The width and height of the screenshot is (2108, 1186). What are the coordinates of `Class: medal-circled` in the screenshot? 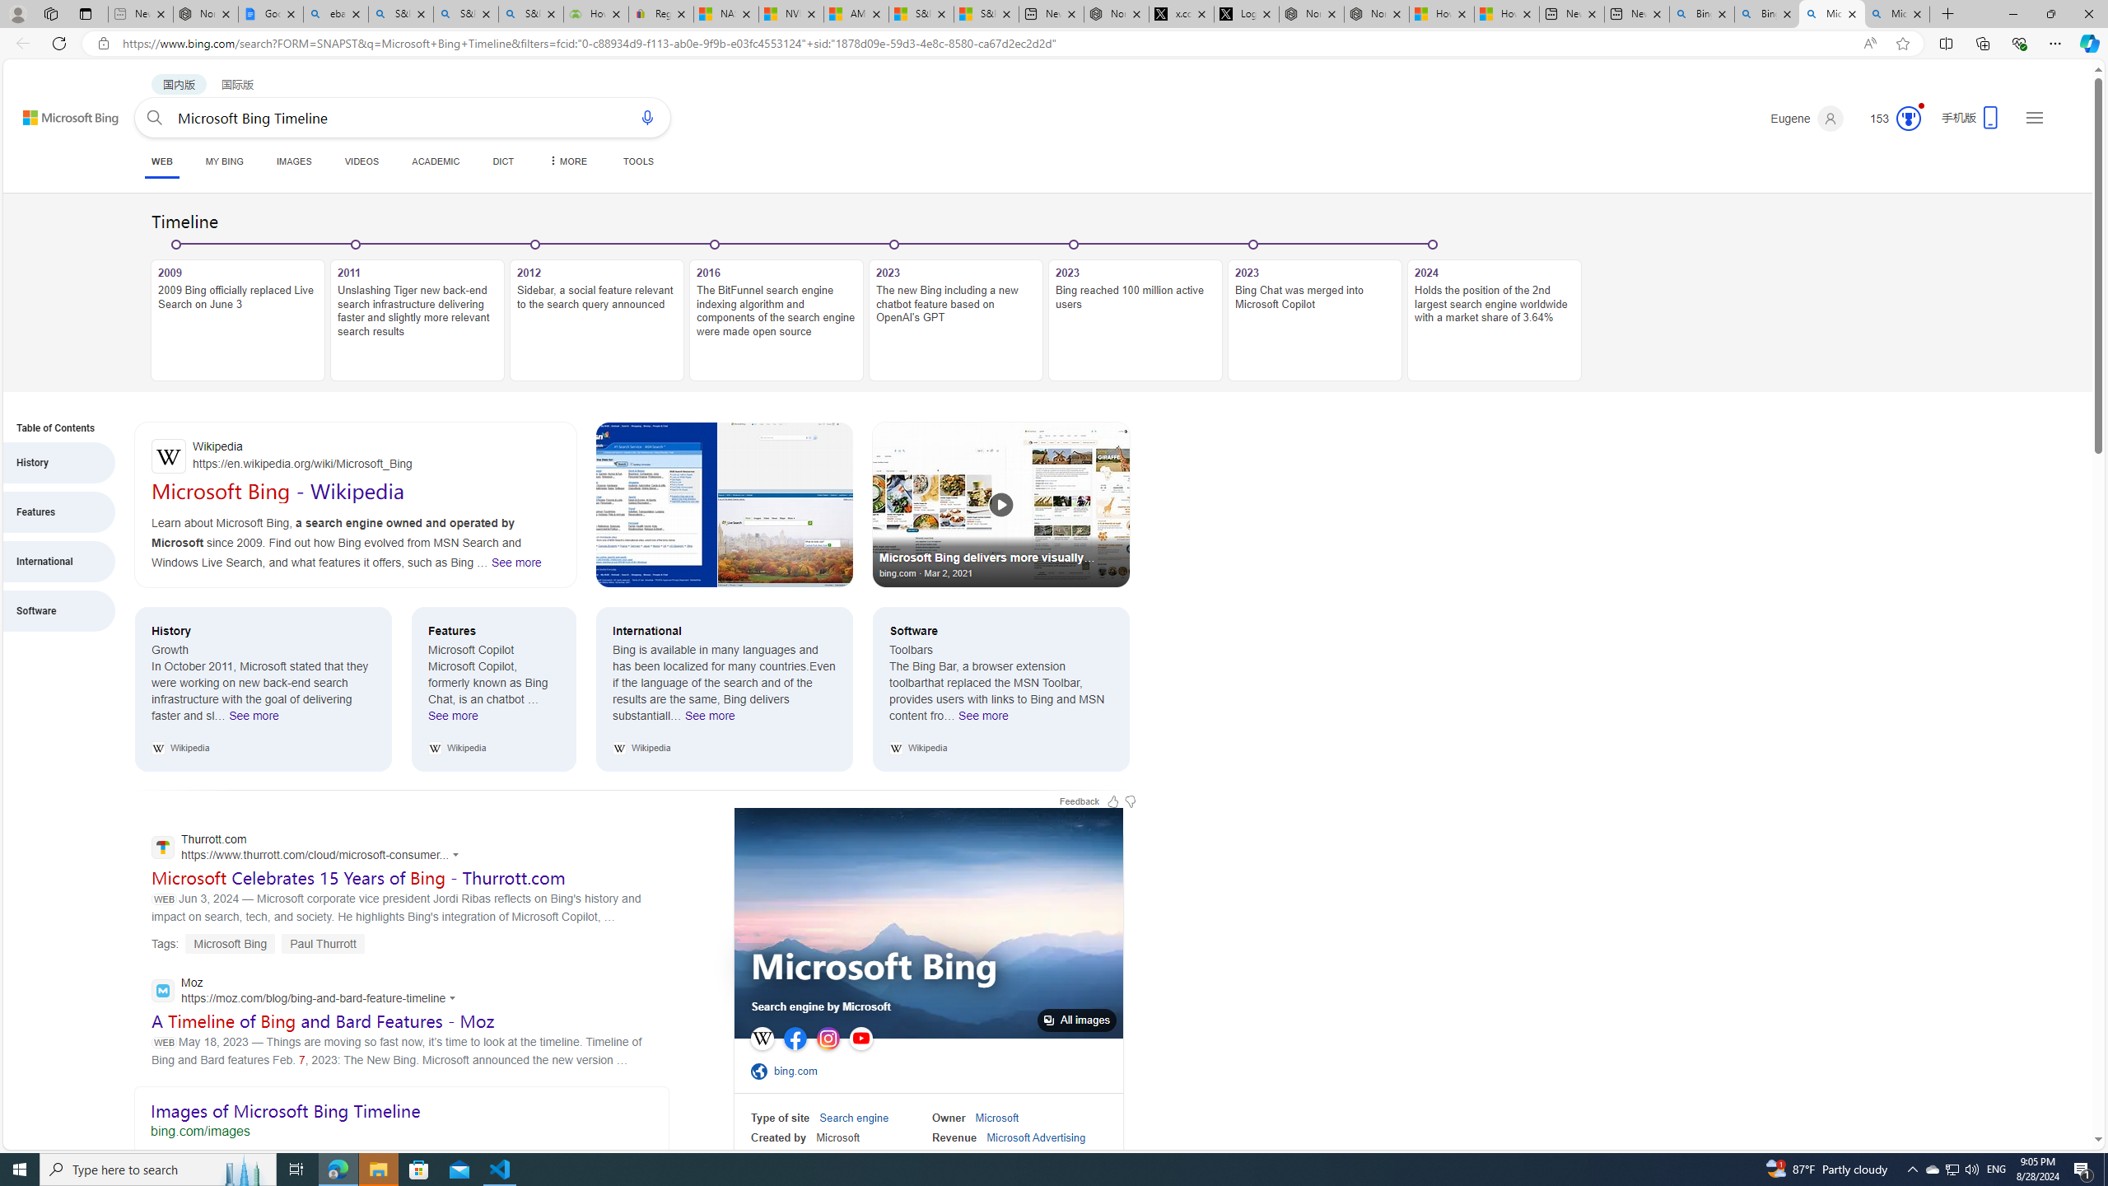 It's located at (1909, 119).